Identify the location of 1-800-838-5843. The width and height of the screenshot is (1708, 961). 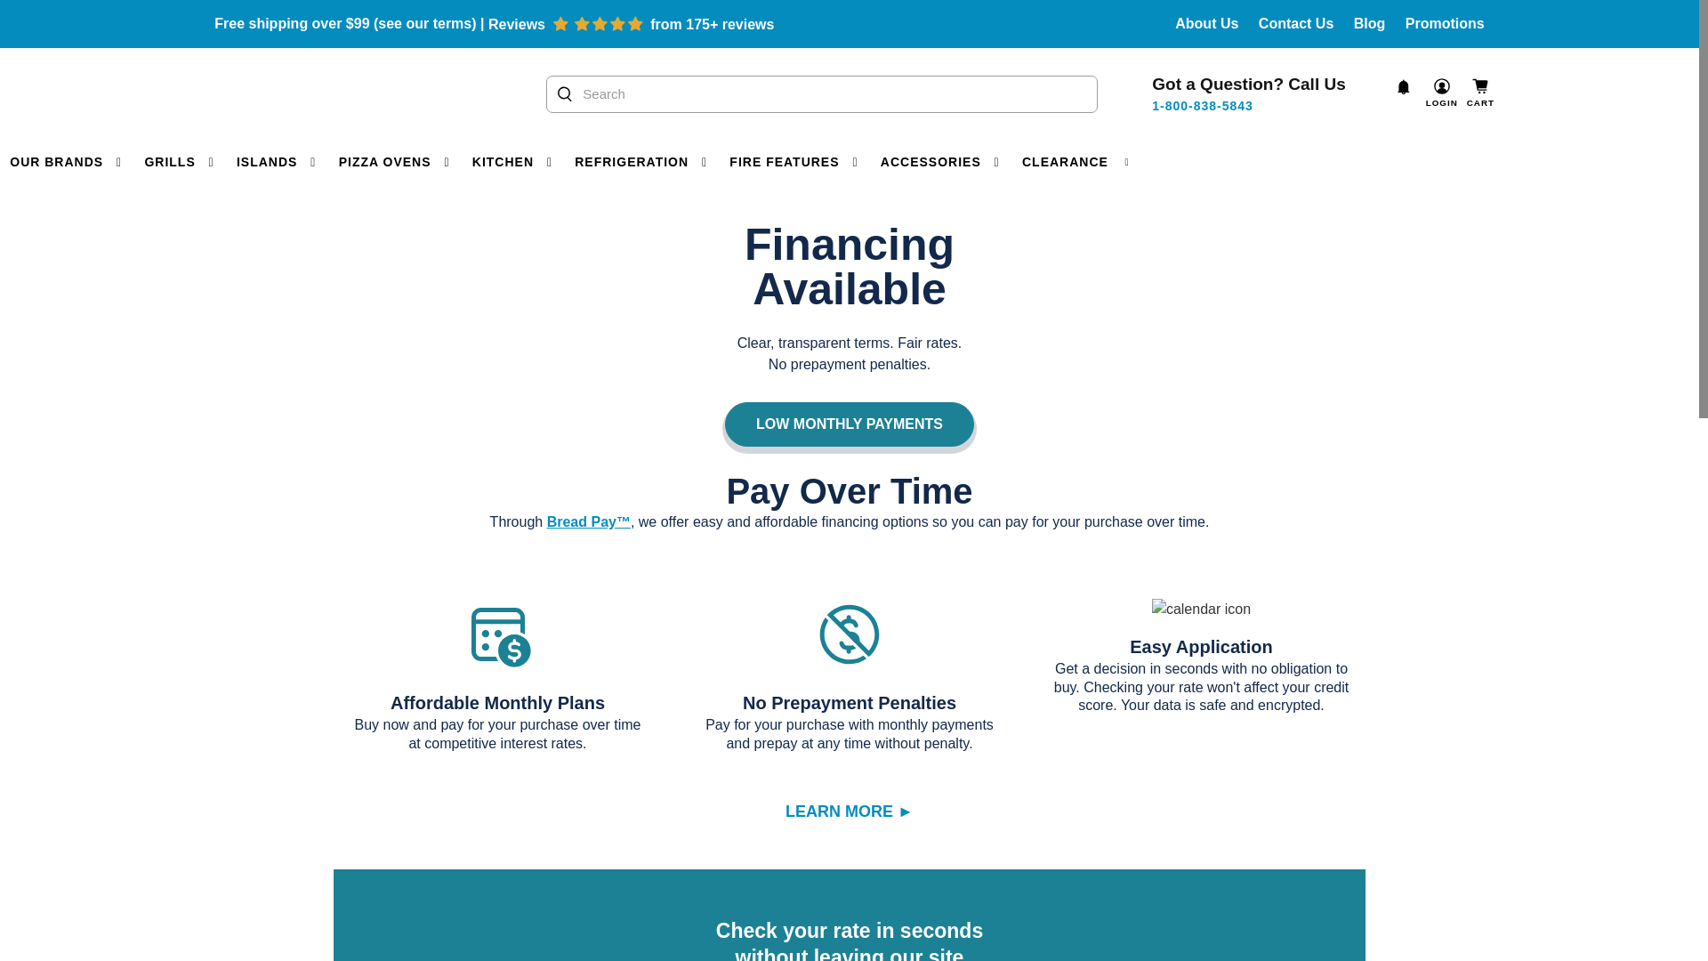
(1203, 106).